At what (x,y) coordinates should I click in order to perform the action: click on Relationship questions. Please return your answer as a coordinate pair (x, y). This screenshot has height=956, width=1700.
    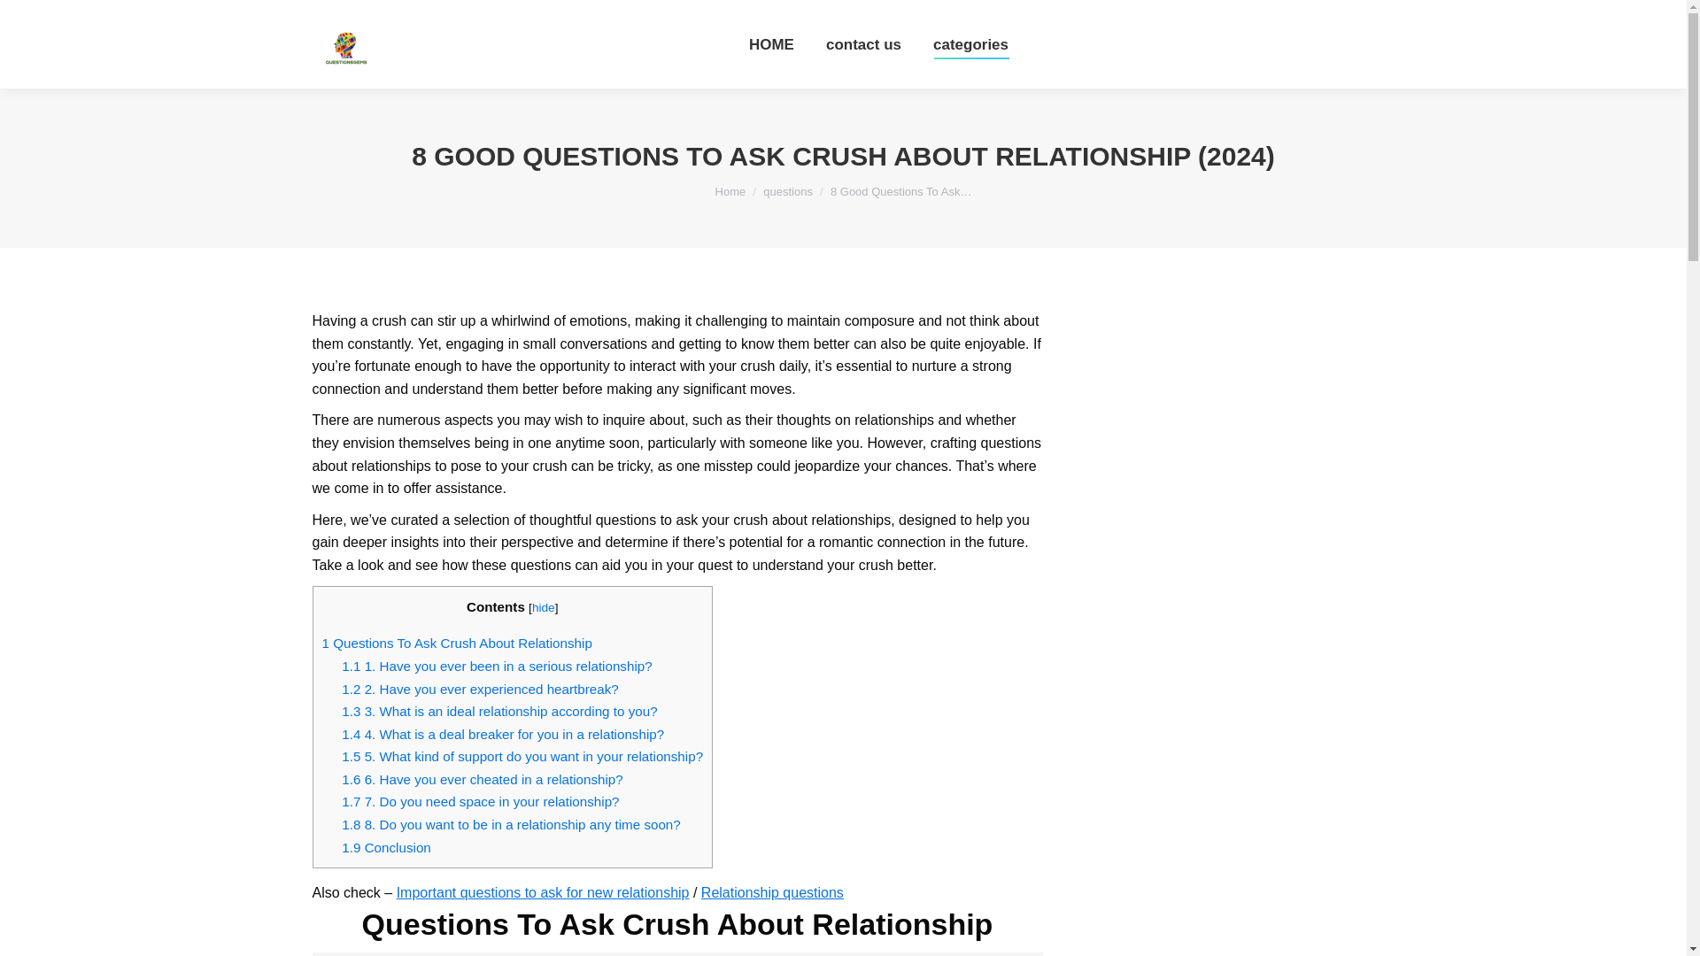
    Looking at the image, I should click on (772, 892).